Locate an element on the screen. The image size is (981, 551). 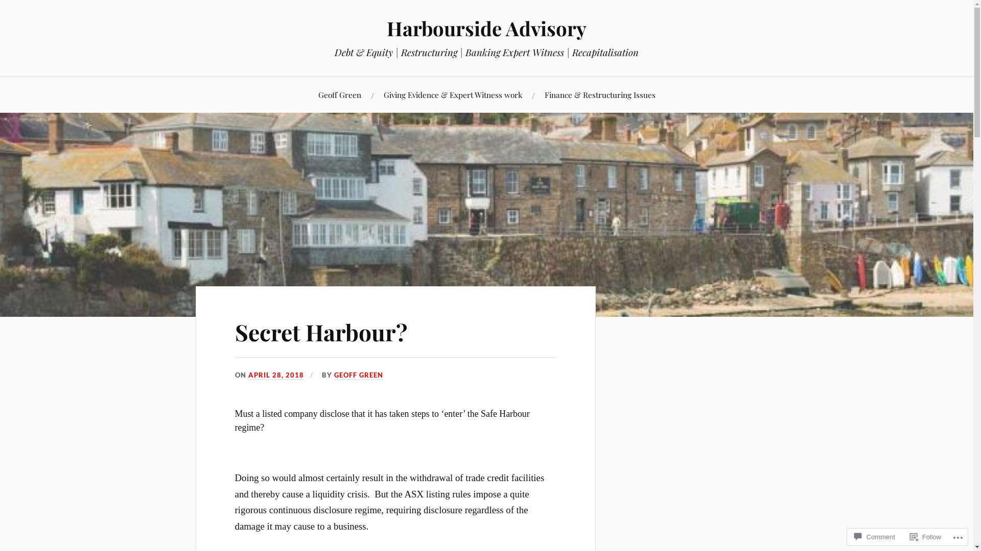
Finance & Restructuring Issues is located at coordinates (600, 95).